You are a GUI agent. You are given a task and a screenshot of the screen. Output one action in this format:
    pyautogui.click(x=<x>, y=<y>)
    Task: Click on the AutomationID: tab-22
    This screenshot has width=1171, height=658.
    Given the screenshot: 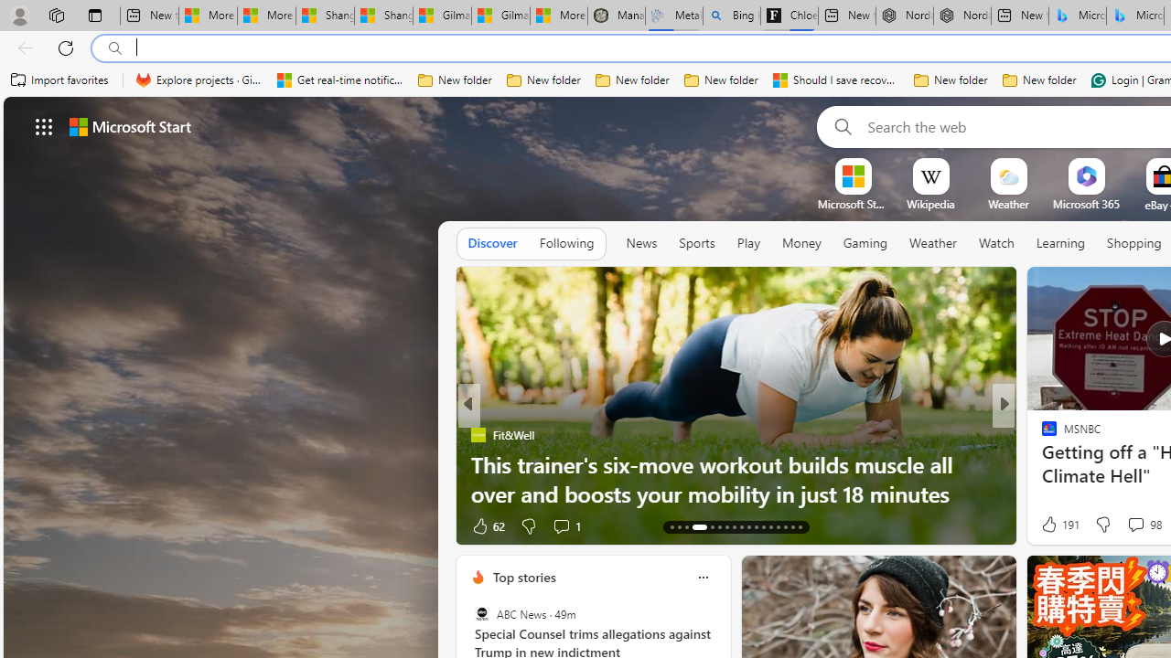 What is the action you would take?
    pyautogui.click(x=748, y=526)
    